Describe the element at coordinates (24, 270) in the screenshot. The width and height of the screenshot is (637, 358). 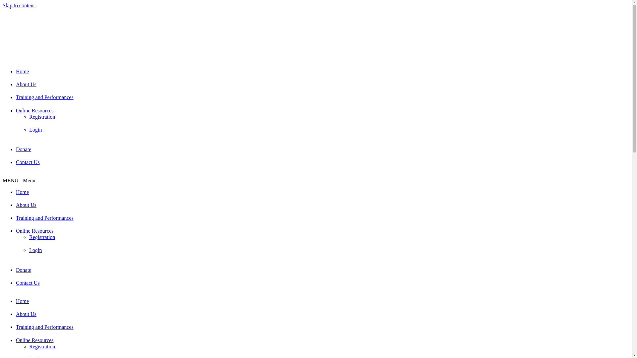
I see `Donate` at that location.